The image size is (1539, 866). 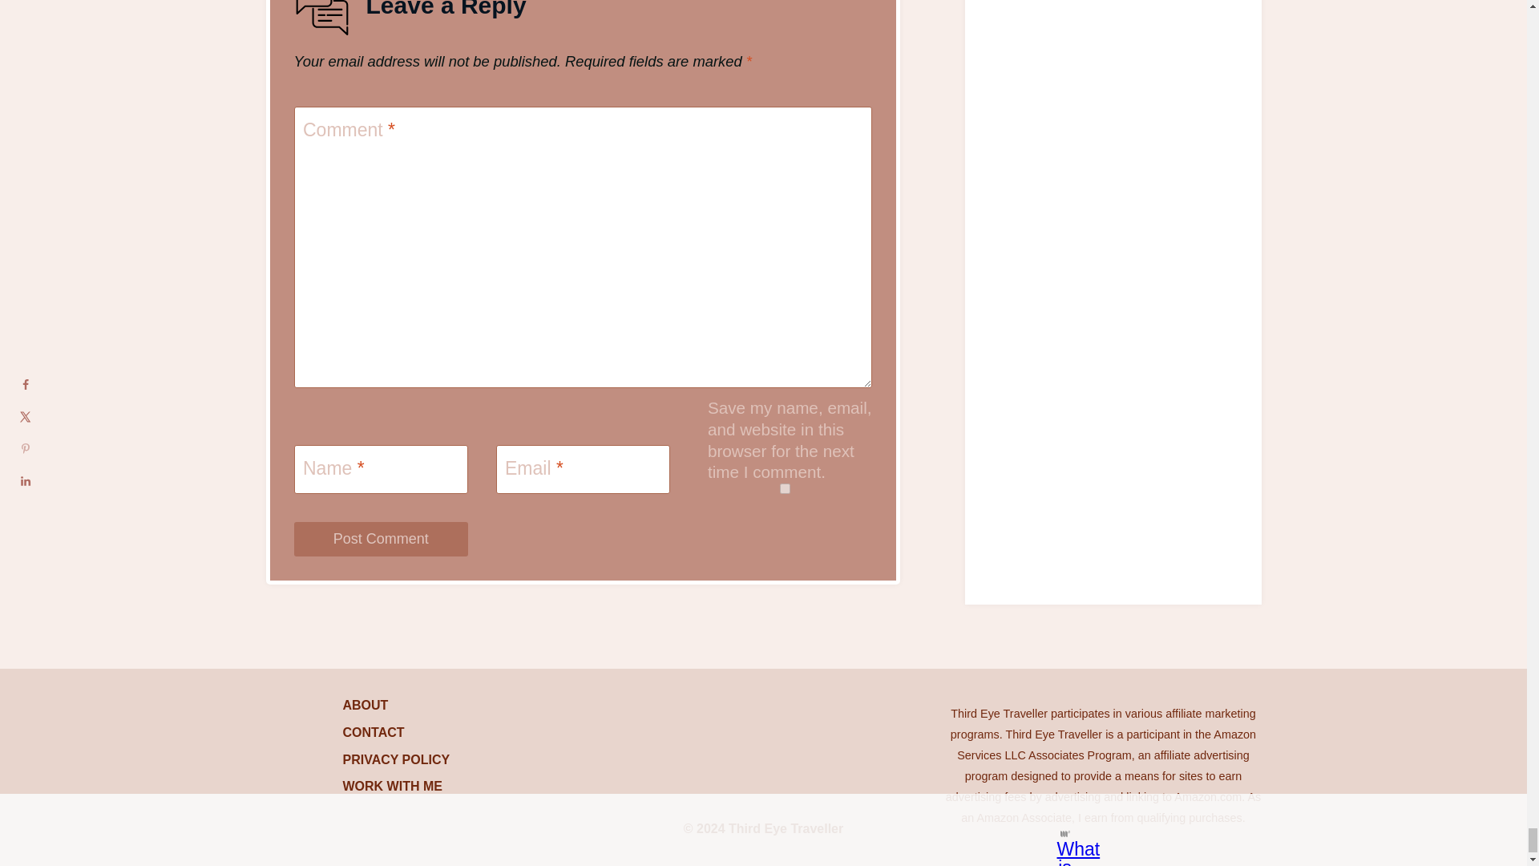 What do you see at coordinates (784, 488) in the screenshot?
I see `yes` at bounding box center [784, 488].